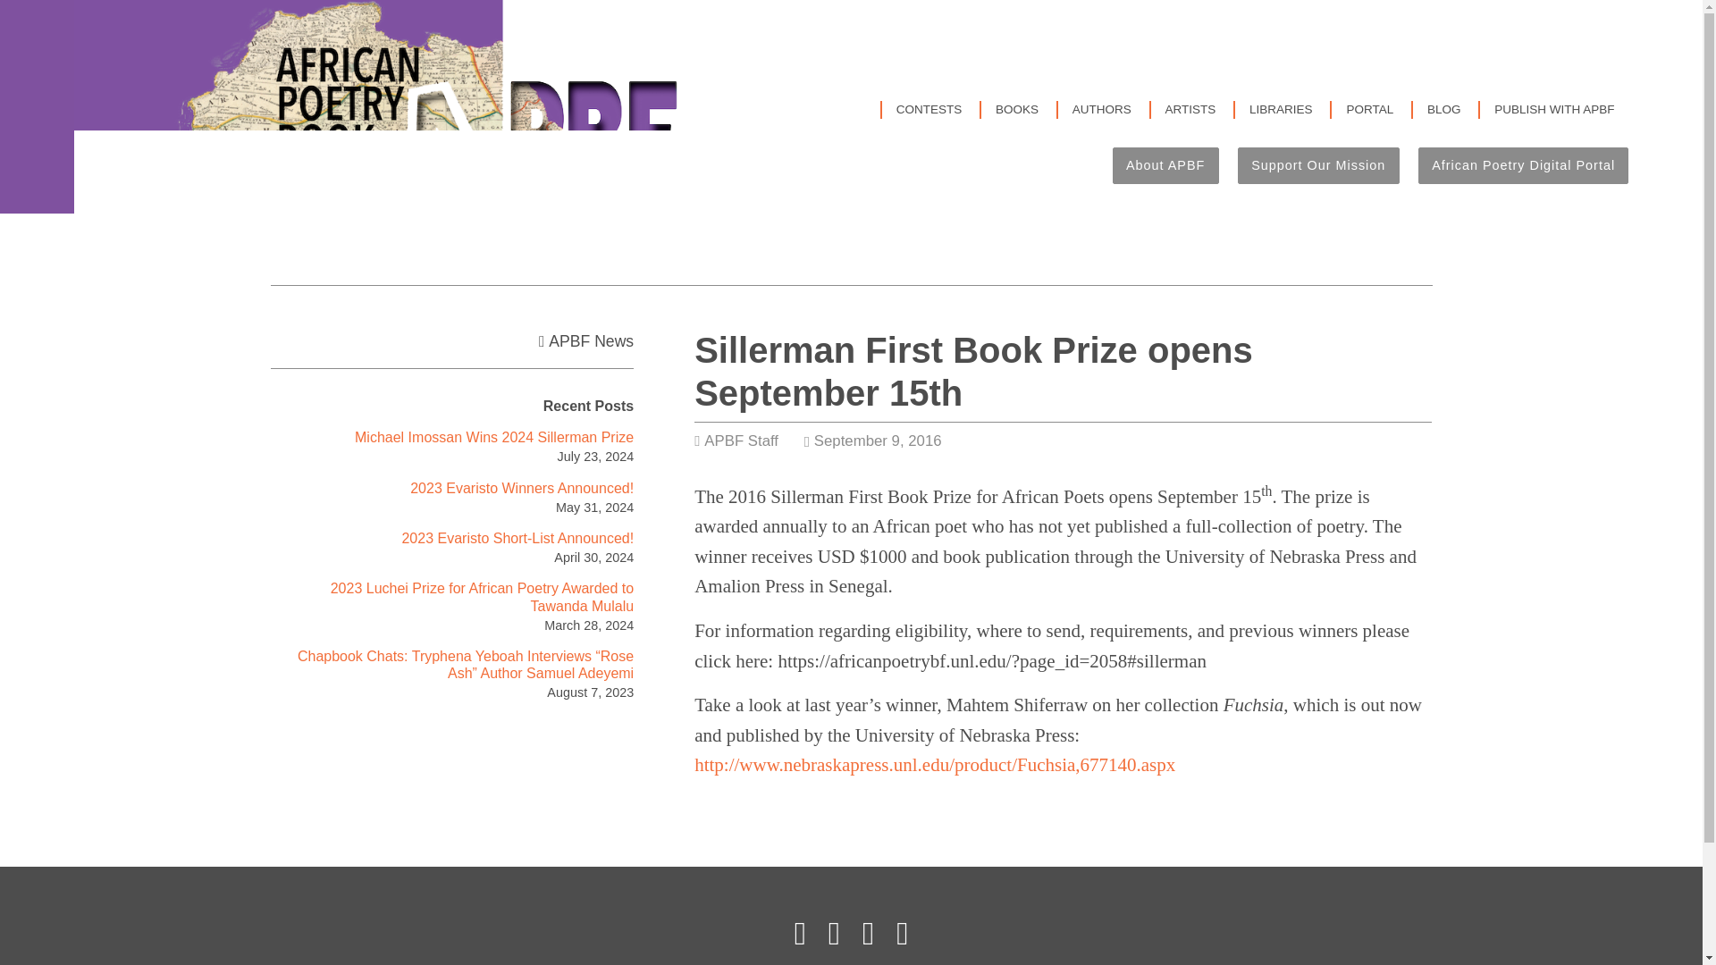 The height and width of the screenshot is (965, 1716). Describe the element at coordinates (1016, 109) in the screenshot. I see `BOOKS` at that location.